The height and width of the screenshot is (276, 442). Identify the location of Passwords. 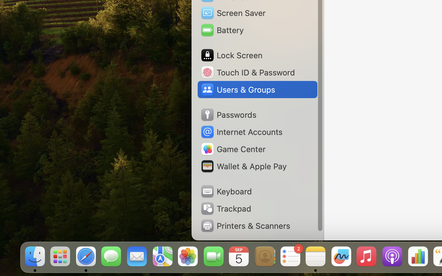
(228, 115).